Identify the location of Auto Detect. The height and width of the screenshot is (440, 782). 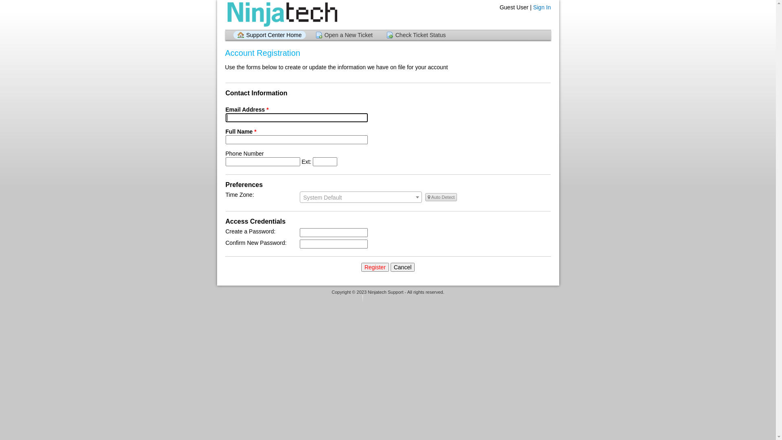
(441, 197).